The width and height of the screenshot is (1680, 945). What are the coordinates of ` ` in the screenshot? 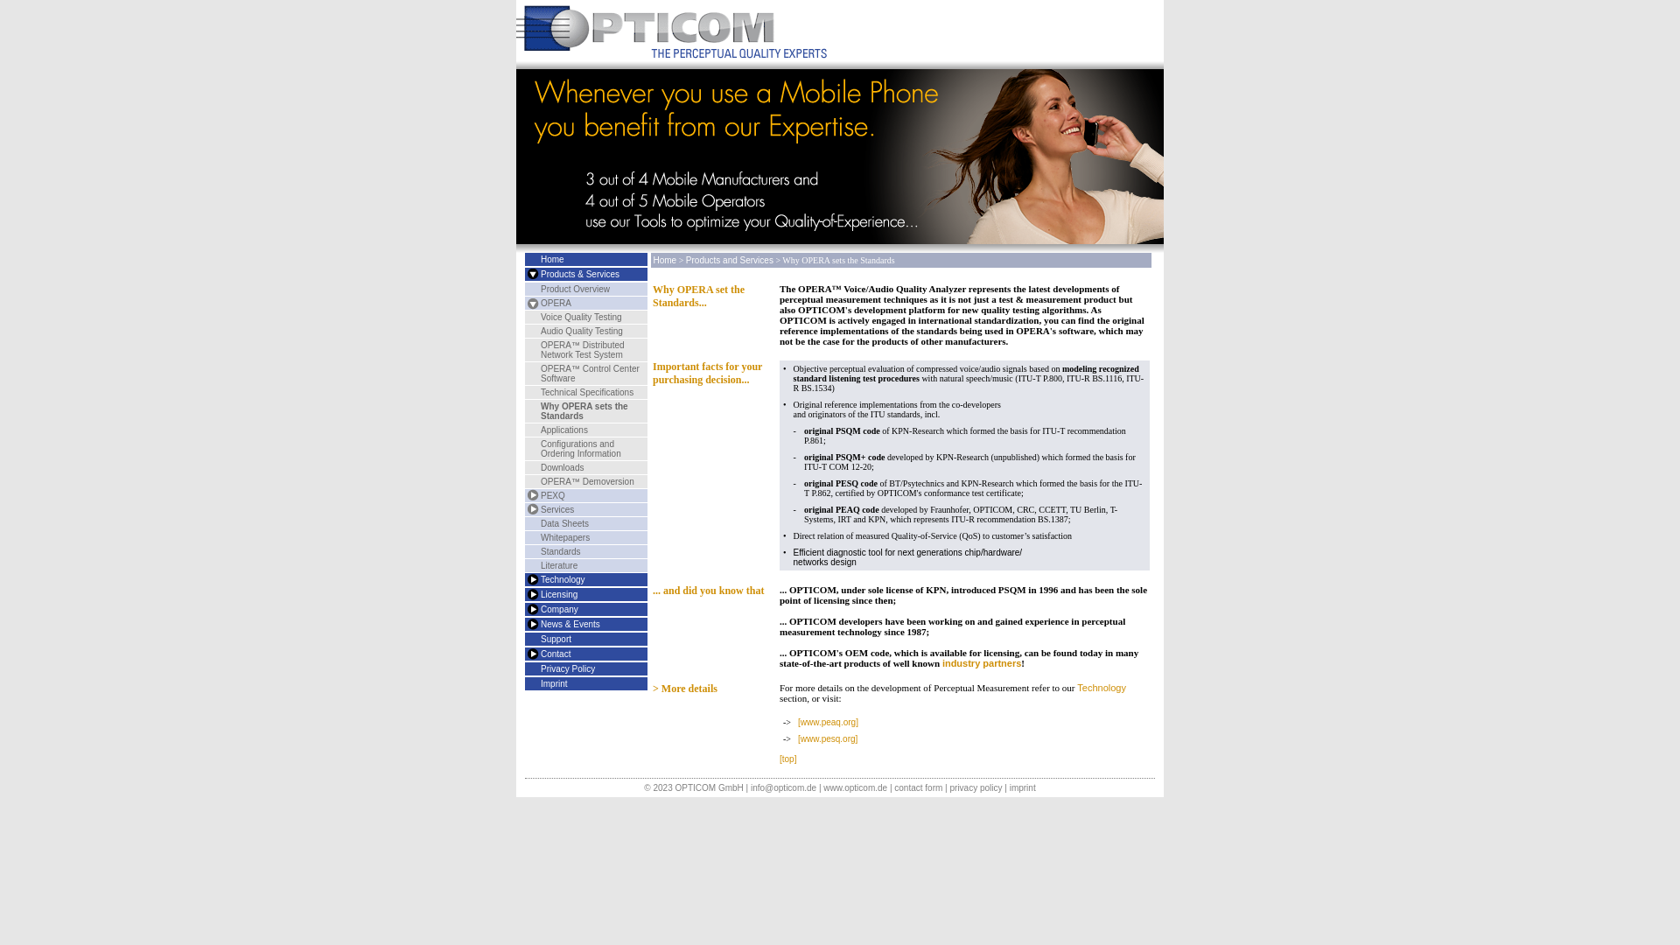 It's located at (530, 595).